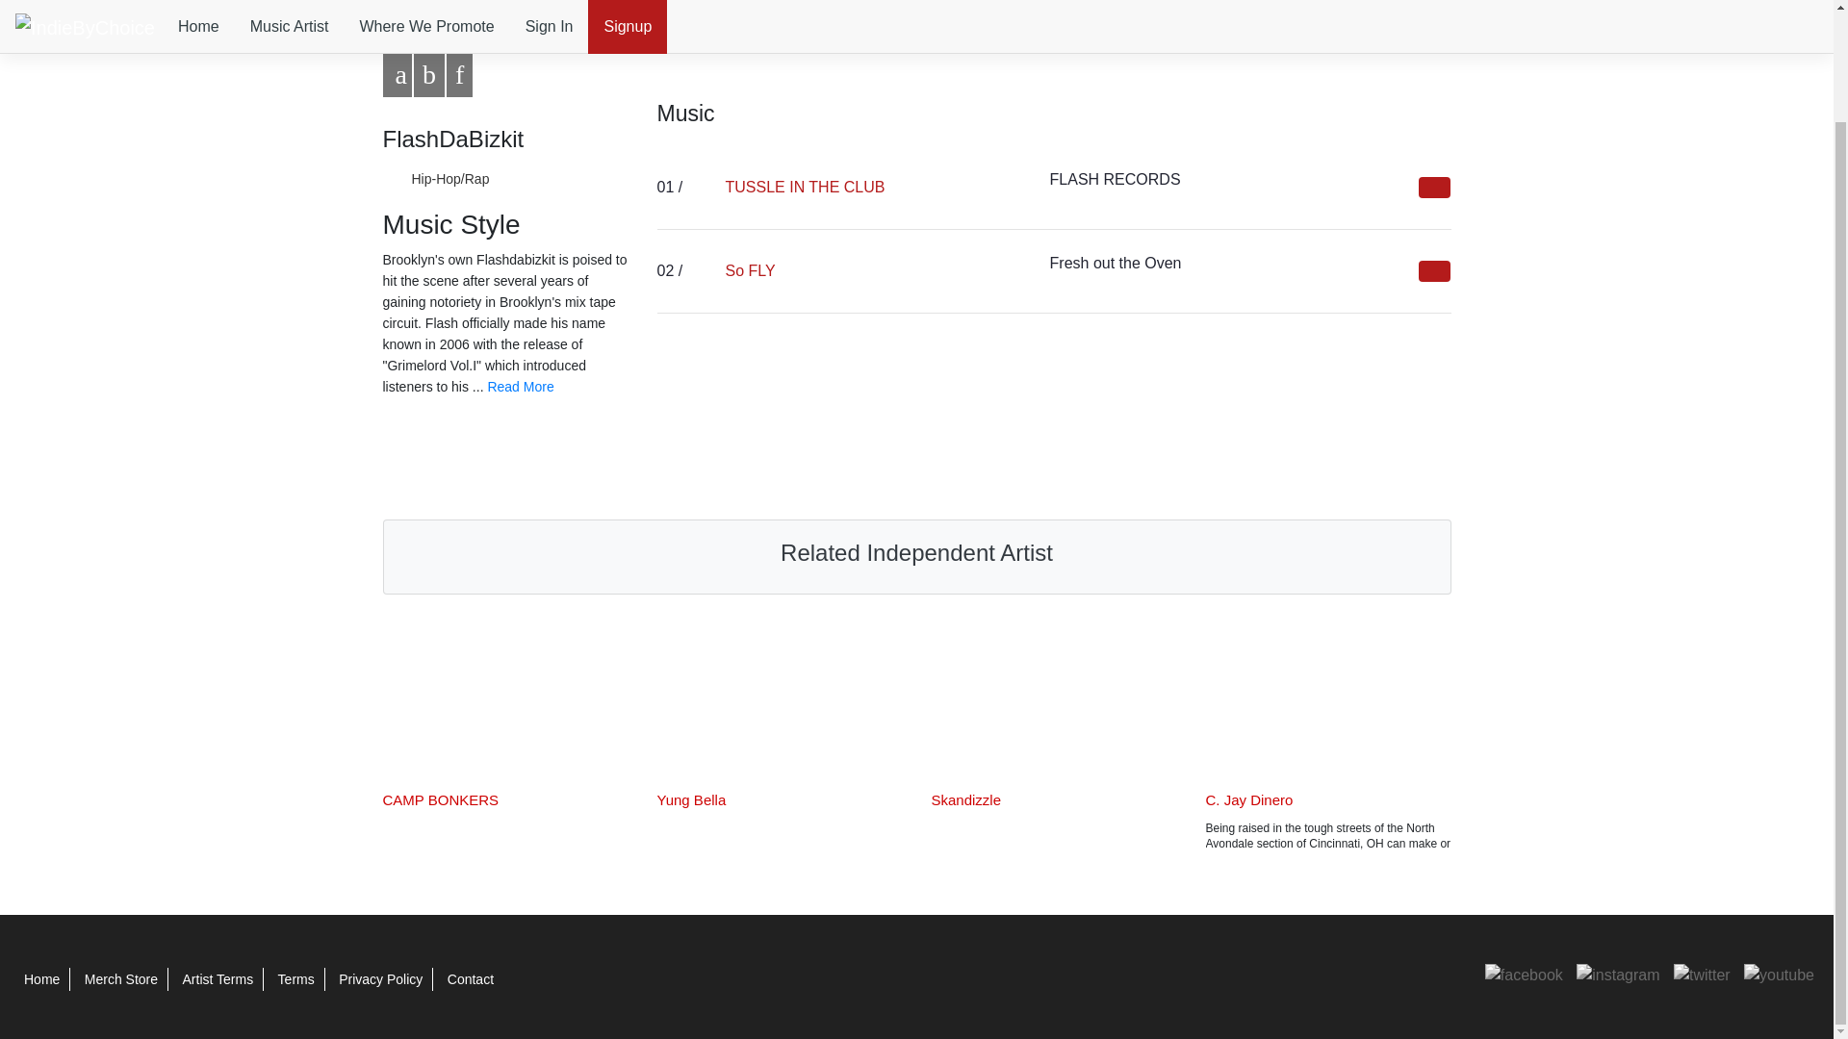  I want to click on Yung Bella, so click(691, 799).